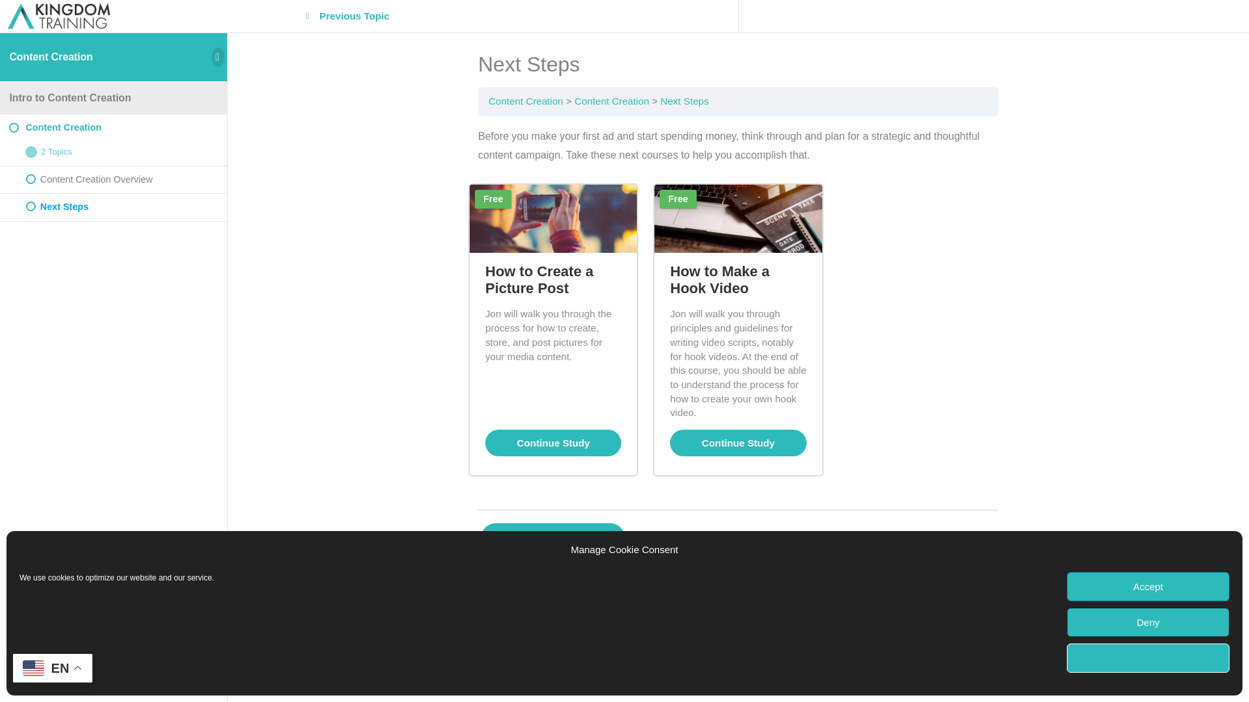 The width and height of the screenshot is (1249, 702). Describe the element at coordinates (353, 16) in the screenshot. I see `Previous Topic` at that location.